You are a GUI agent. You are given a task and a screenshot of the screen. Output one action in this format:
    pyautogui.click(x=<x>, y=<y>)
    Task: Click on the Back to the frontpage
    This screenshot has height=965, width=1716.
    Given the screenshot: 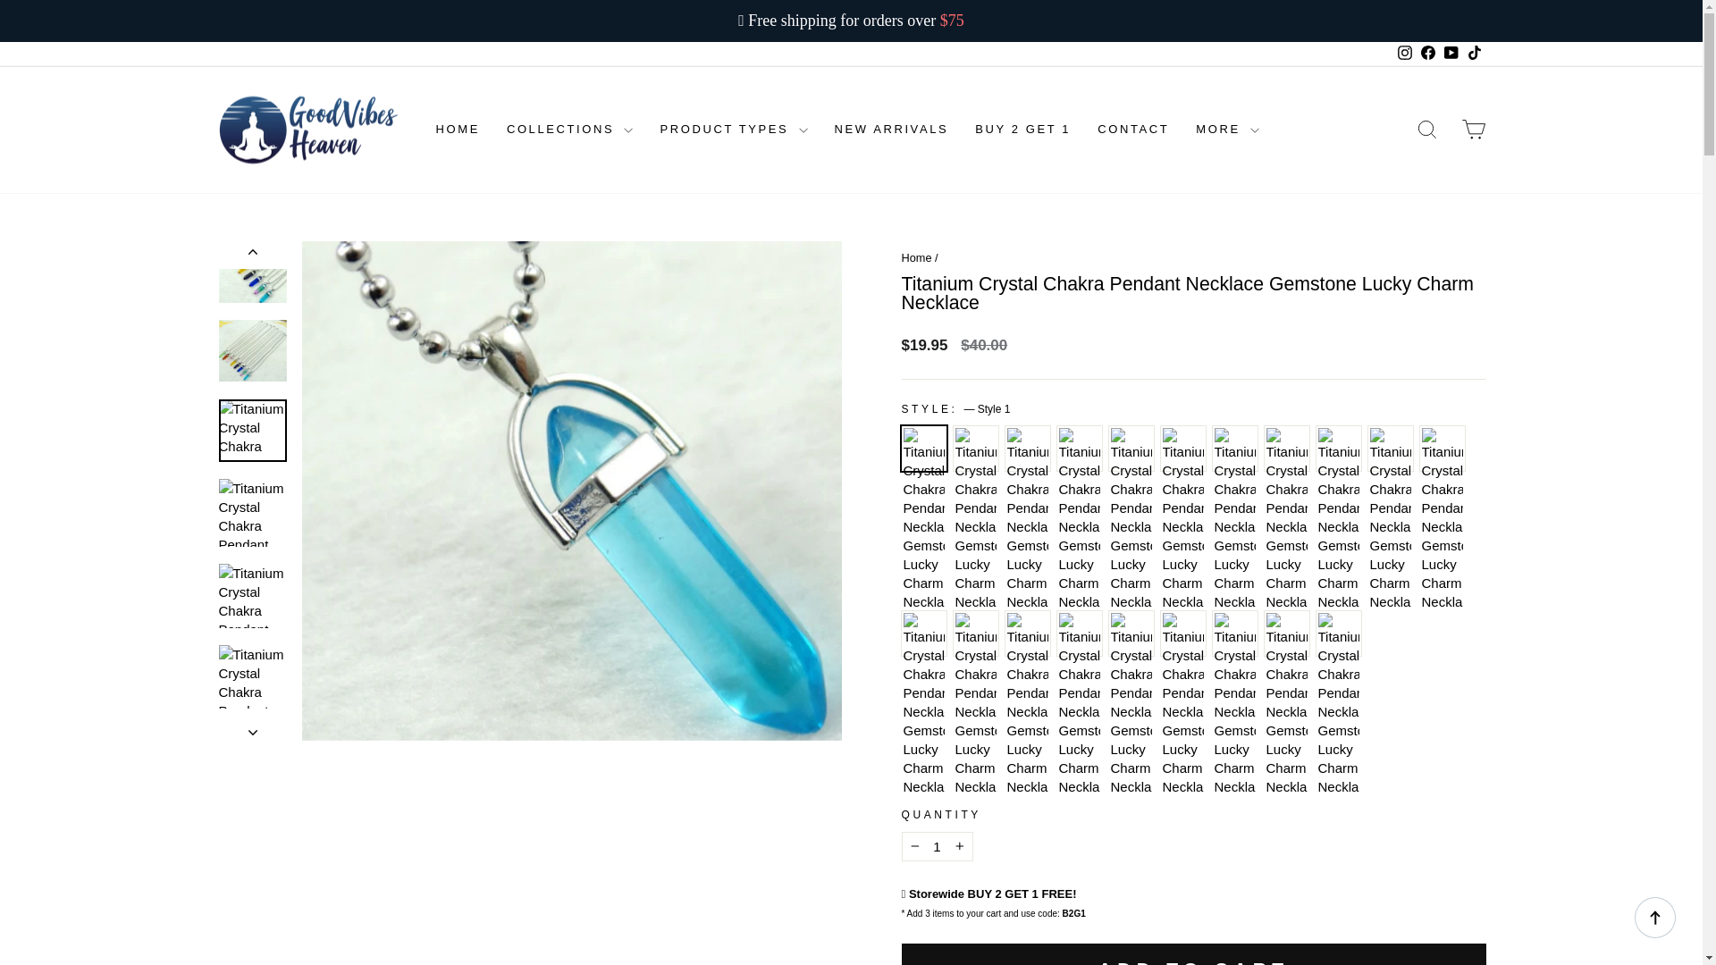 What is the action you would take?
    pyautogui.click(x=916, y=257)
    